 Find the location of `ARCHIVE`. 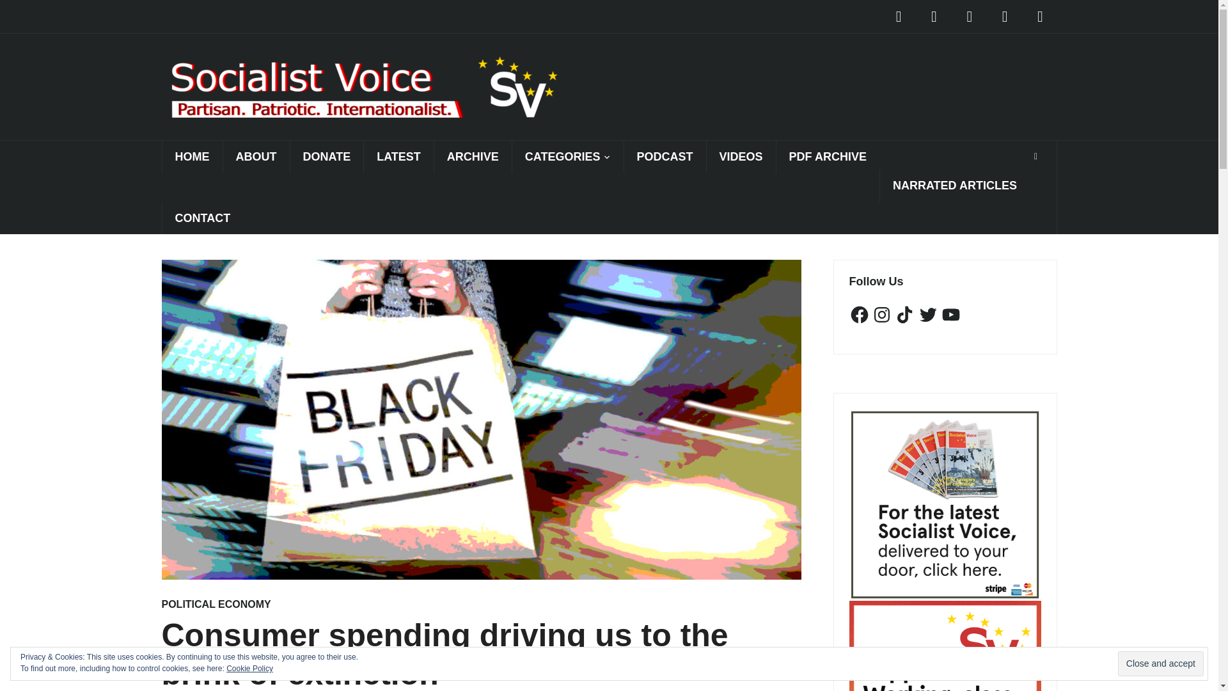

ARCHIVE is located at coordinates (472, 157).